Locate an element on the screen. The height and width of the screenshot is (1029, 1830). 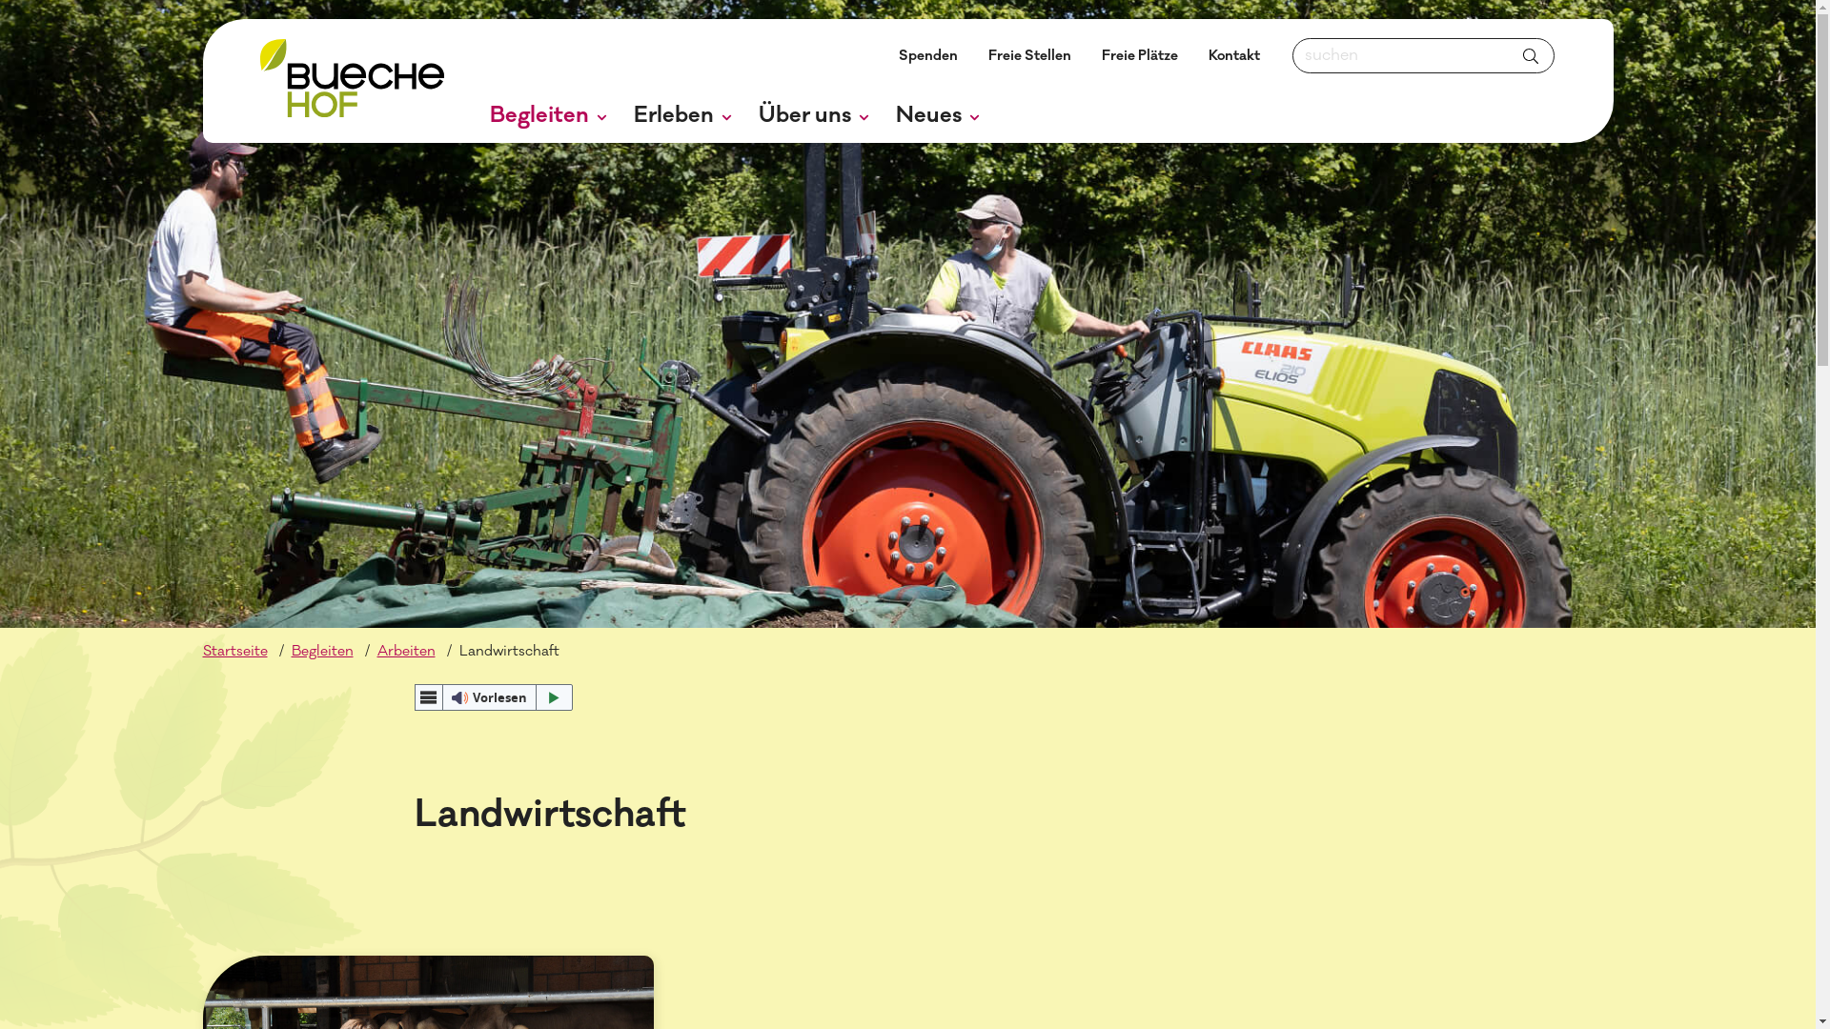
20210531pl199 is located at coordinates (907, 314).